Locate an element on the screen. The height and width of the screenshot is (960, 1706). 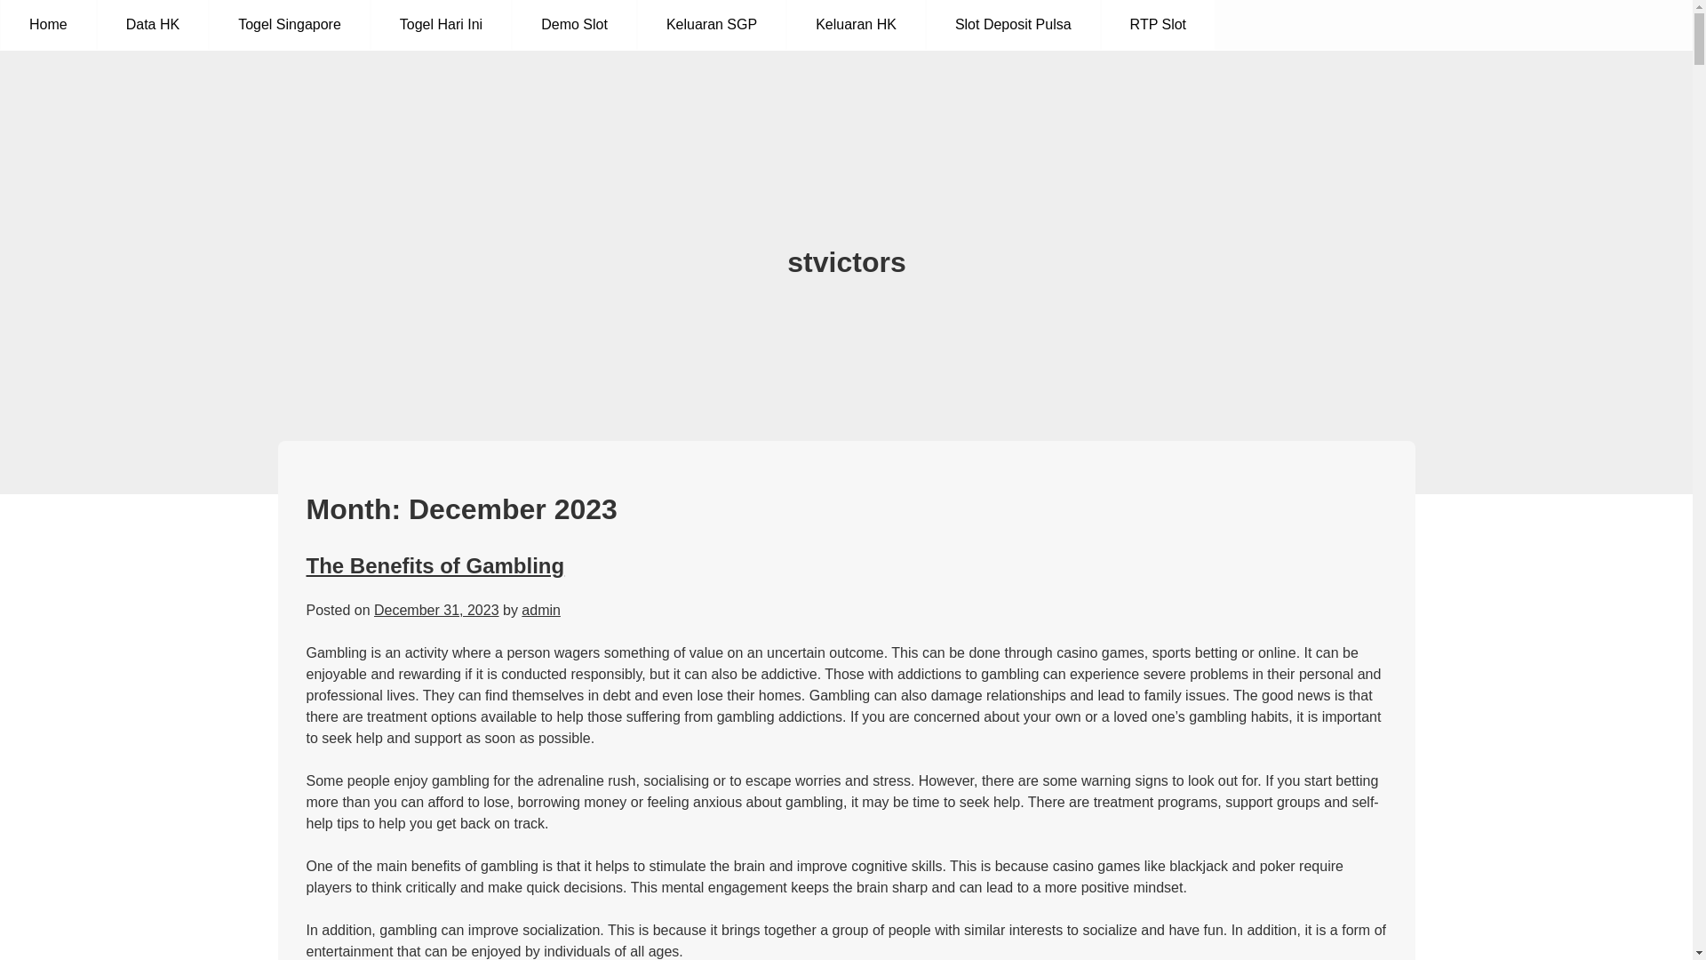
Demo Slot is located at coordinates (574, 25).